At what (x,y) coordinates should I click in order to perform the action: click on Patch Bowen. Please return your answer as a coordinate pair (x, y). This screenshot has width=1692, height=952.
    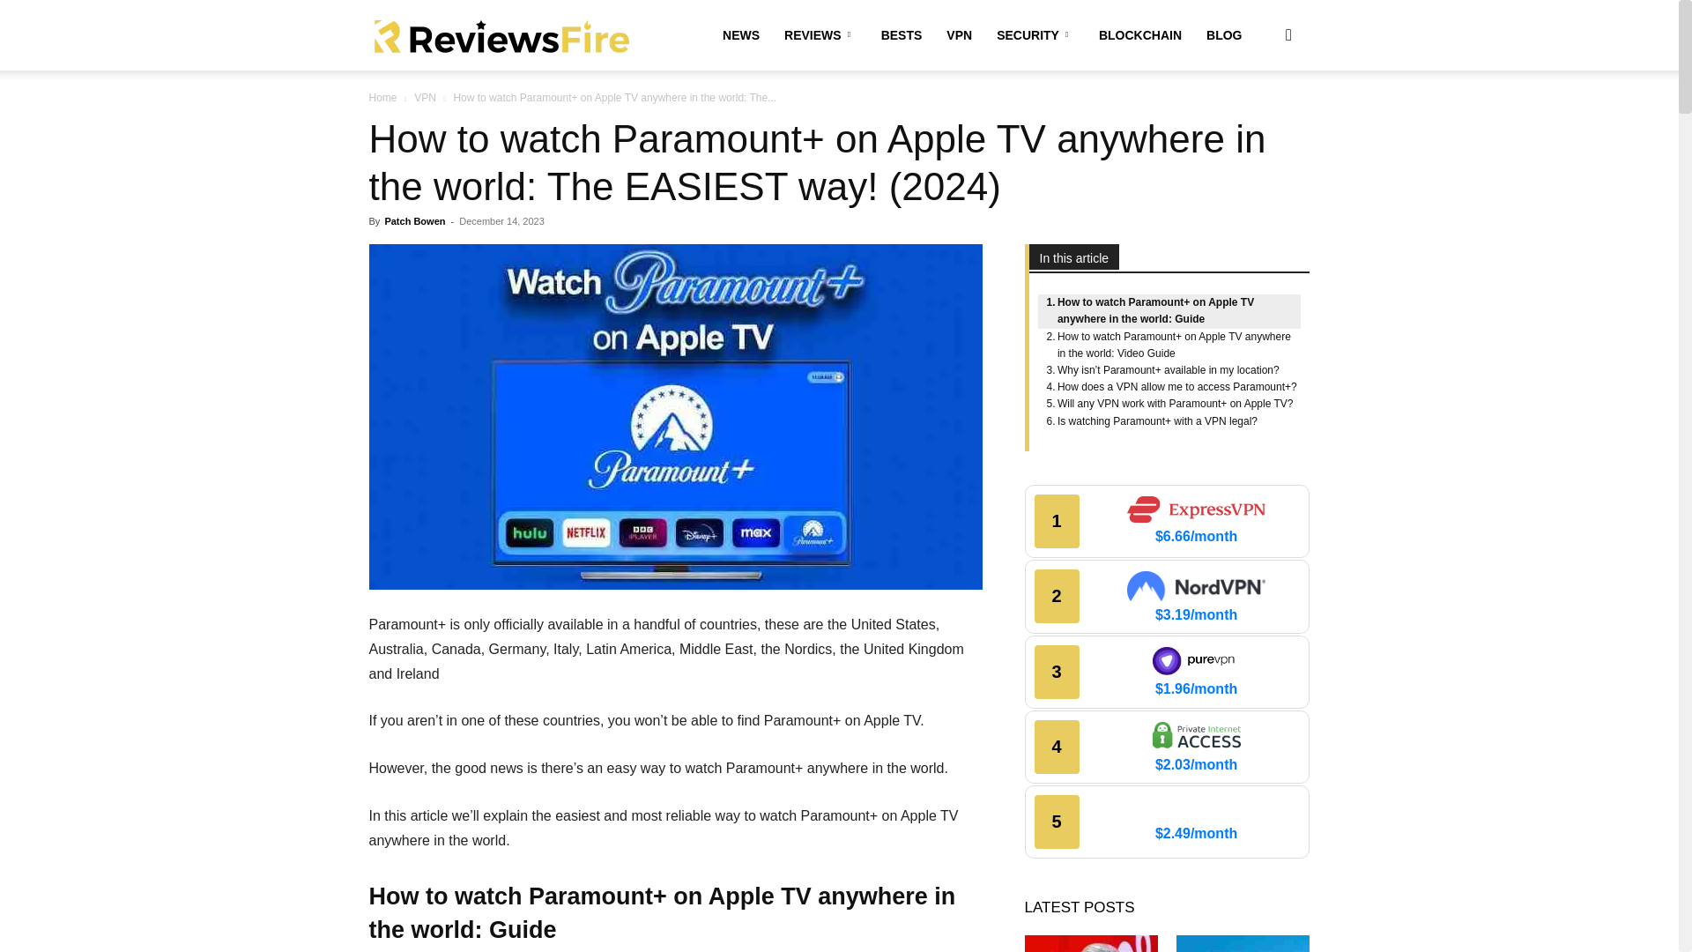
    Looking at the image, I should click on (414, 221).